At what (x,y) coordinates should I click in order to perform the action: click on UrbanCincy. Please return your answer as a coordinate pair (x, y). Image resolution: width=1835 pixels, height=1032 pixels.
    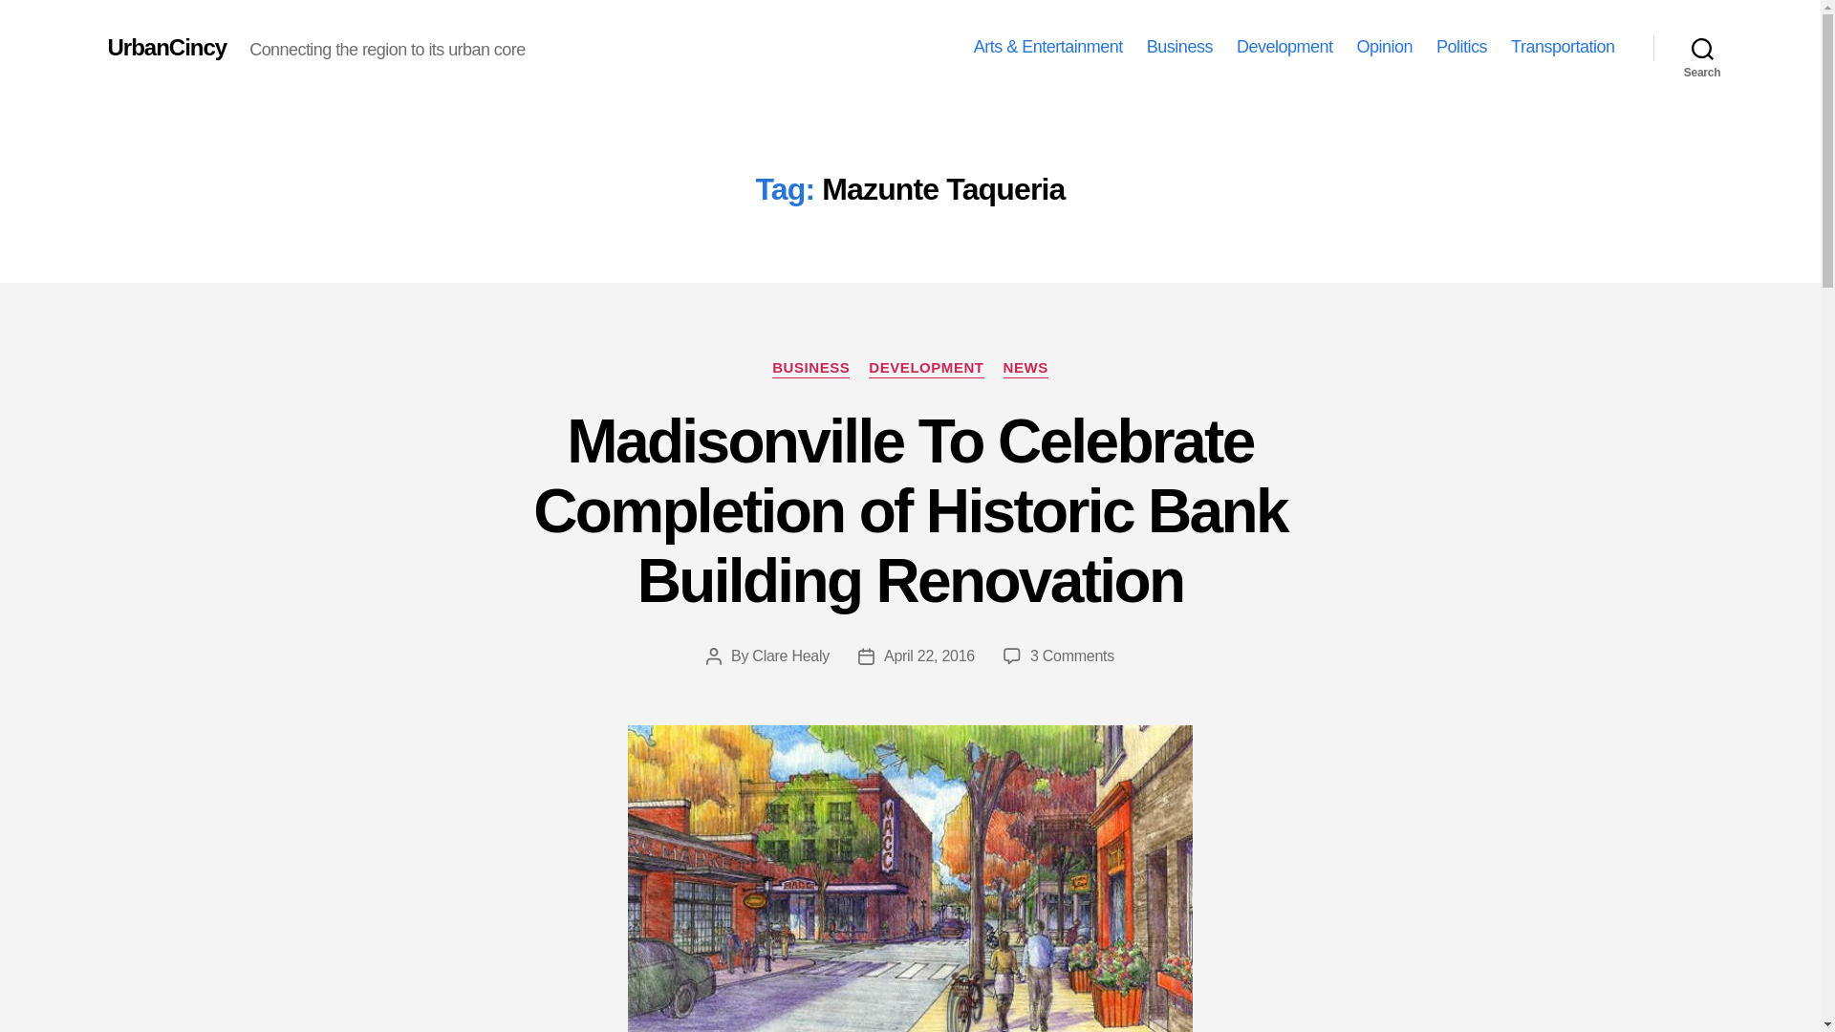
    Looking at the image, I should click on (166, 47).